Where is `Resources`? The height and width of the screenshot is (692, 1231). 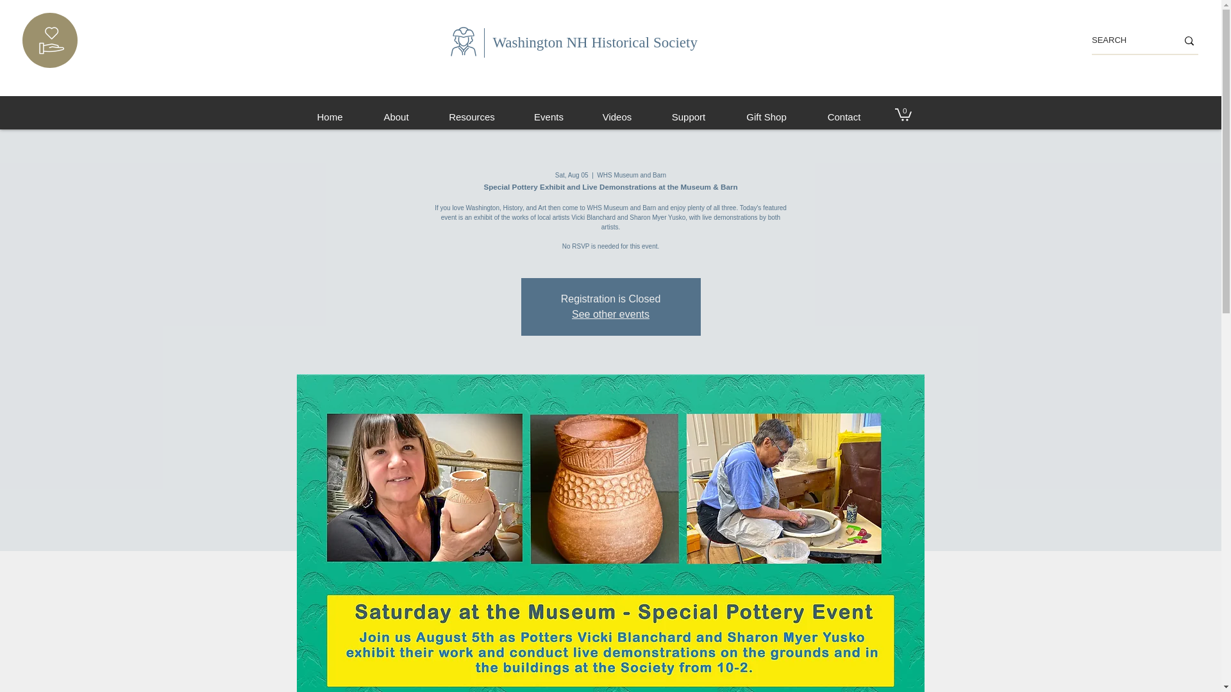 Resources is located at coordinates (472, 117).